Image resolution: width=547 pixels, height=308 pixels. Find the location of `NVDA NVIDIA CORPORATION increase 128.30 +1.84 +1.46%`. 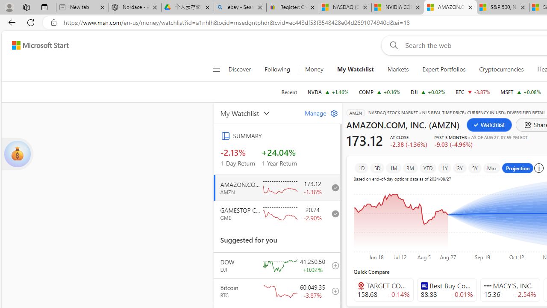

NVDA NVIDIA CORPORATION increase 128.30 +1.84 +1.46% is located at coordinates (328, 92).